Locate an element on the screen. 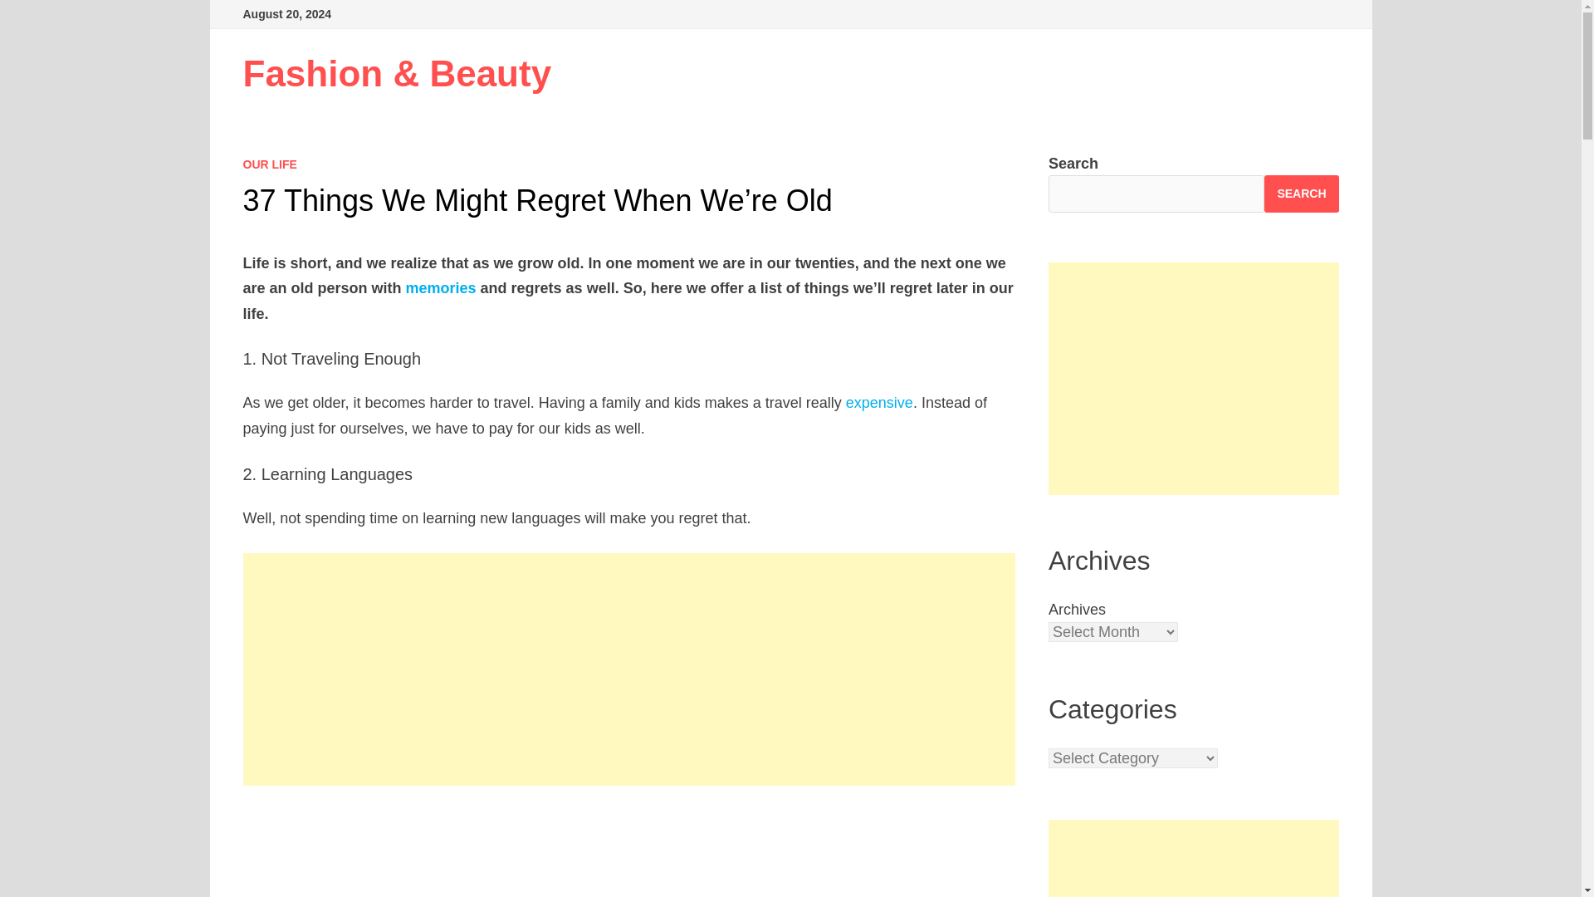 This screenshot has width=1594, height=897. OUR LIFE is located at coordinates (269, 164).